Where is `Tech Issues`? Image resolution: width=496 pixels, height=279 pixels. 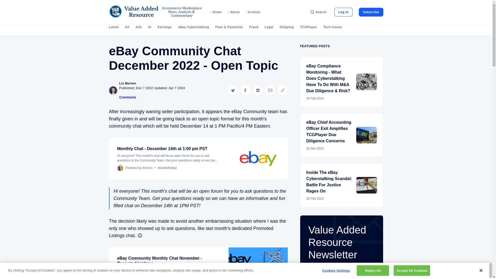 Tech Issues is located at coordinates (333, 27).